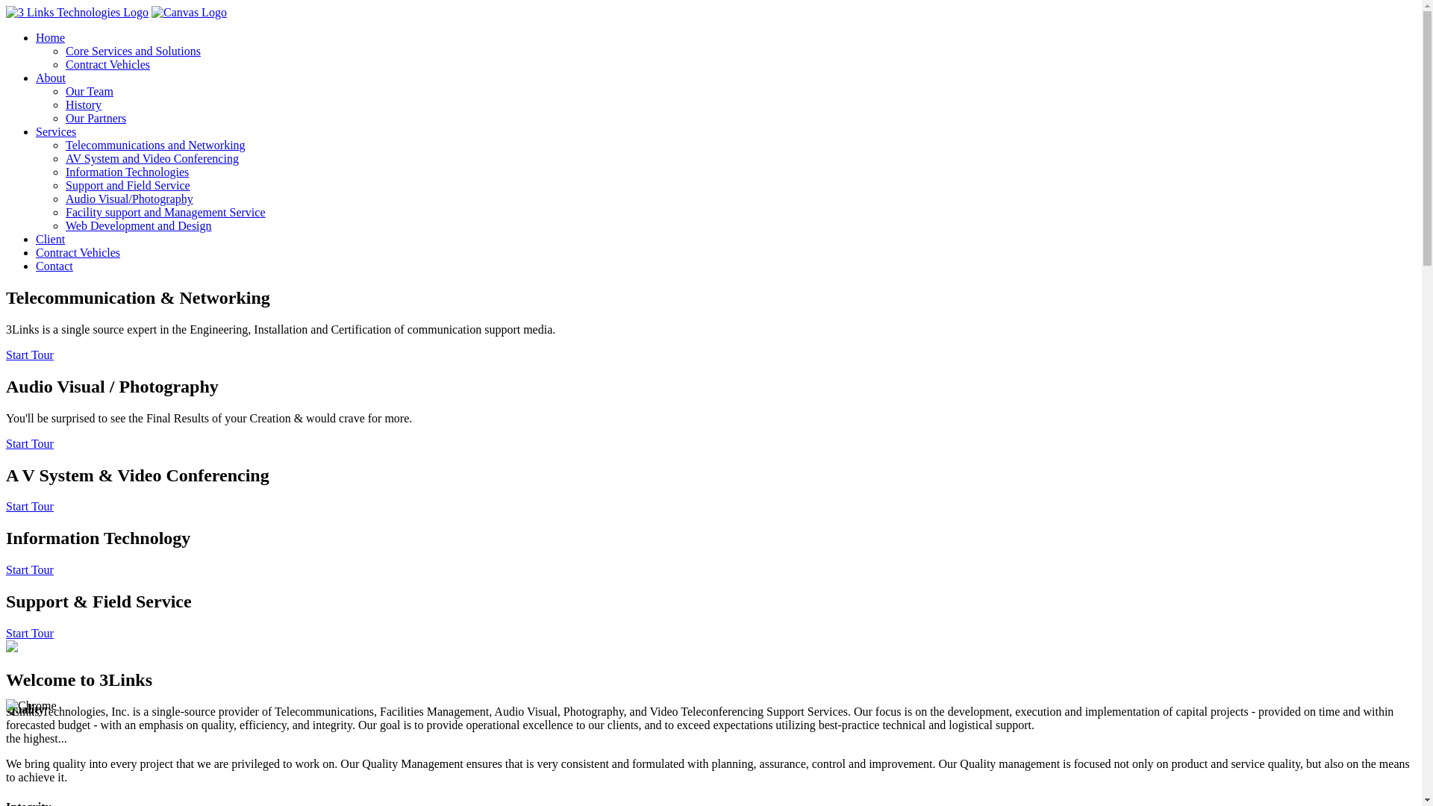 The height and width of the screenshot is (806, 1433). What do you see at coordinates (740, 51) in the screenshot?
I see `Core Services and Solutions` at bounding box center [740, 51].